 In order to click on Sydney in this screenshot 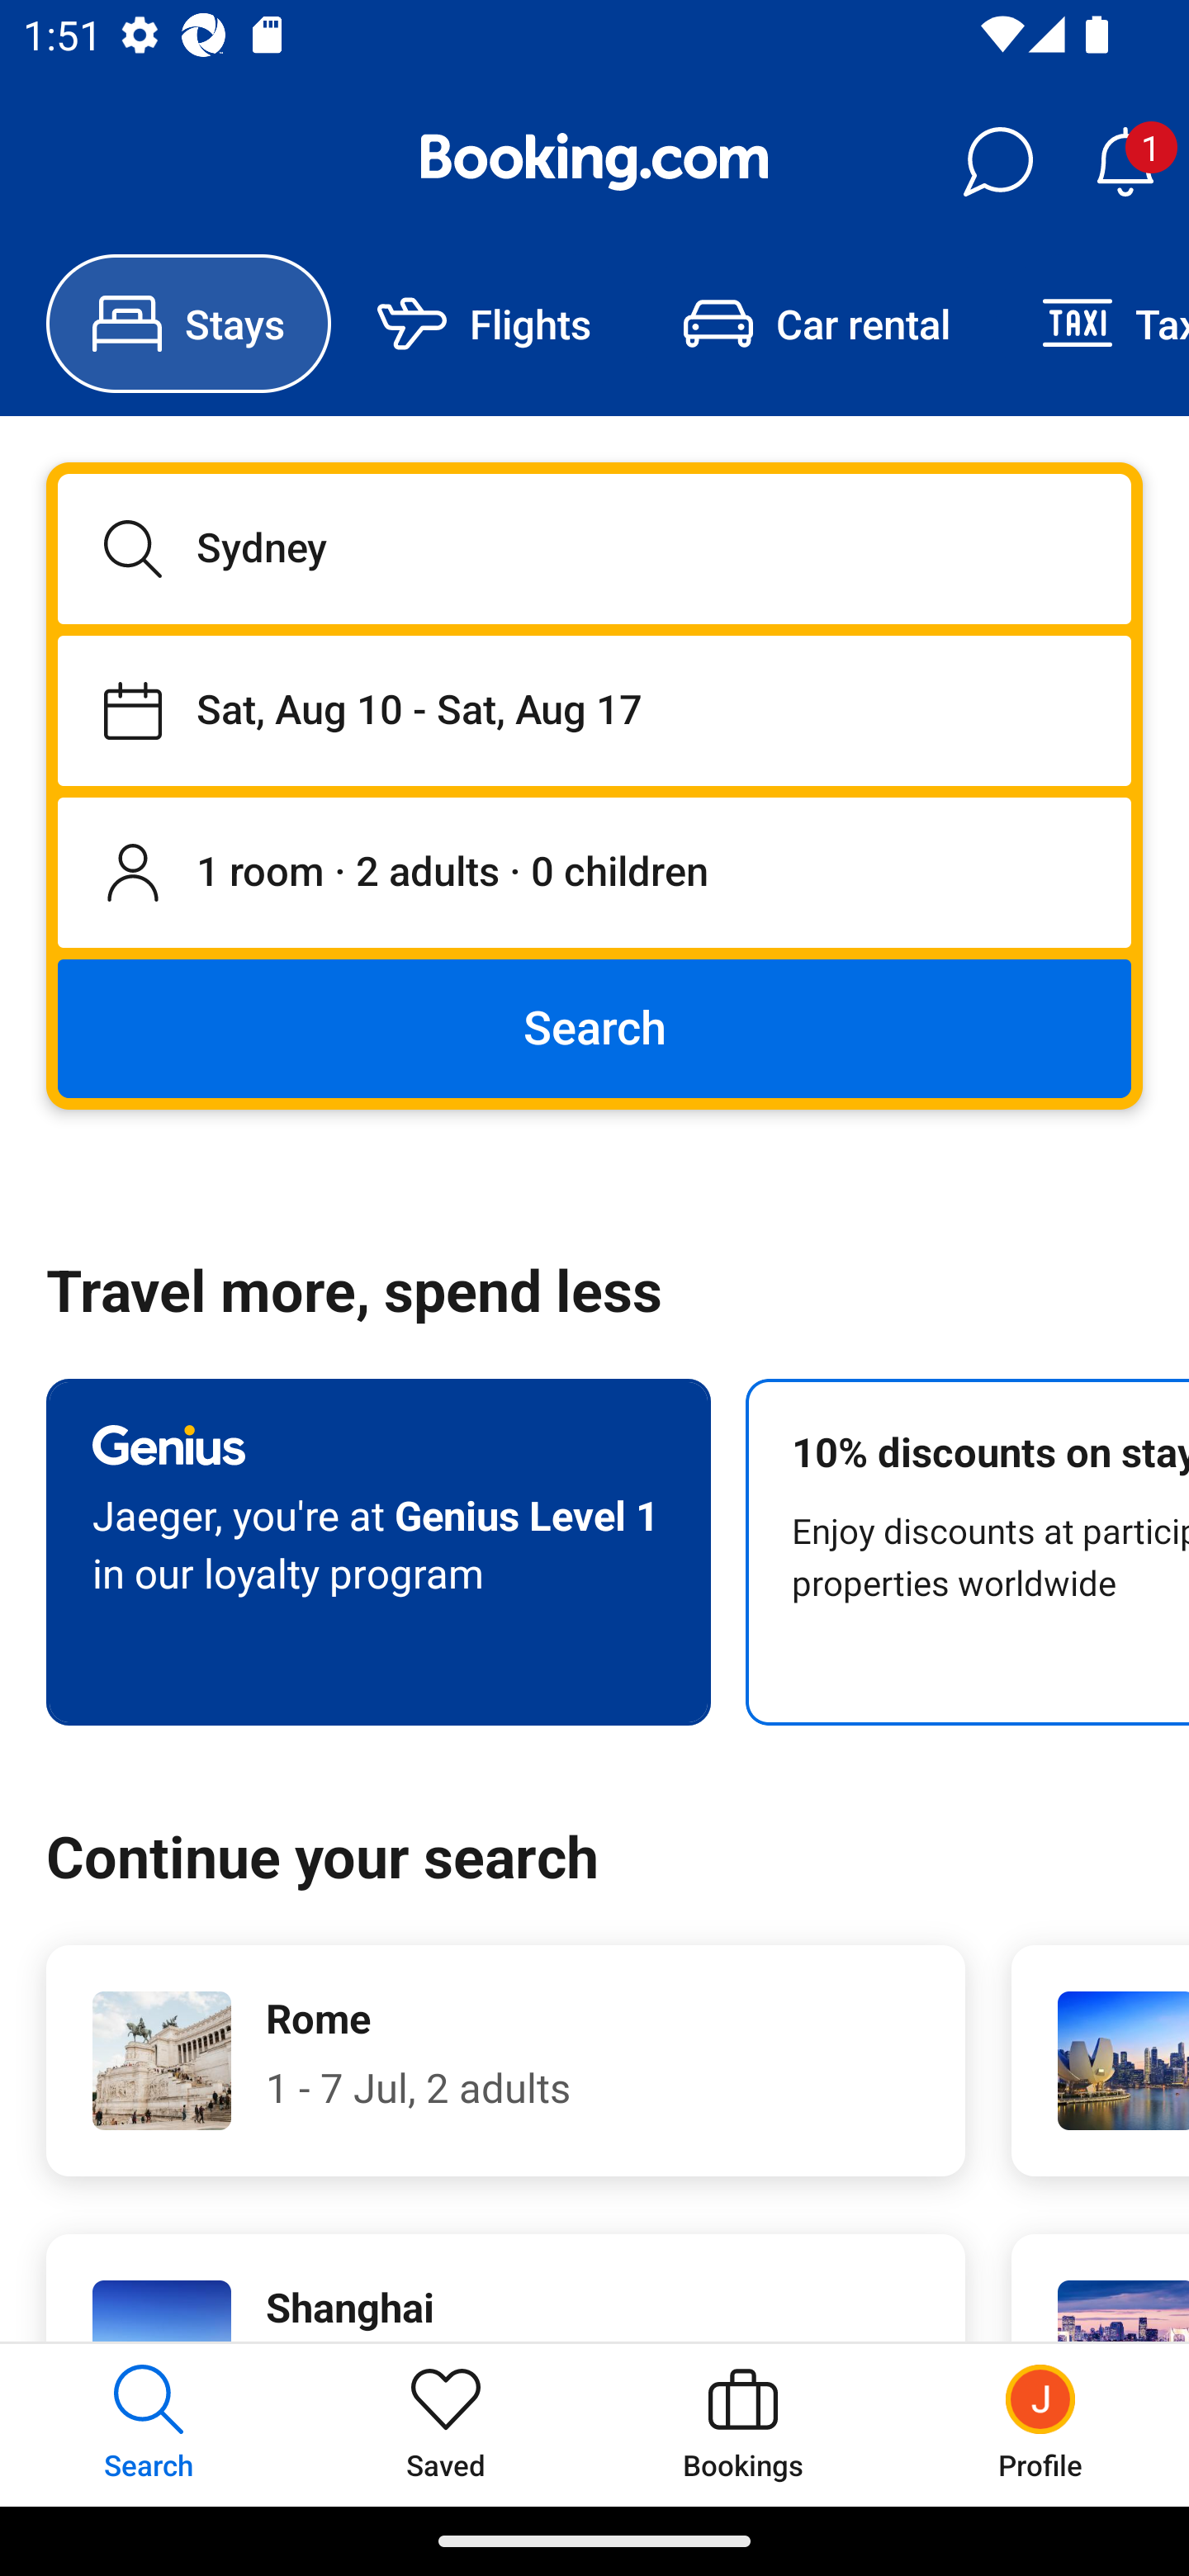, I will do `click(594, 548)`.